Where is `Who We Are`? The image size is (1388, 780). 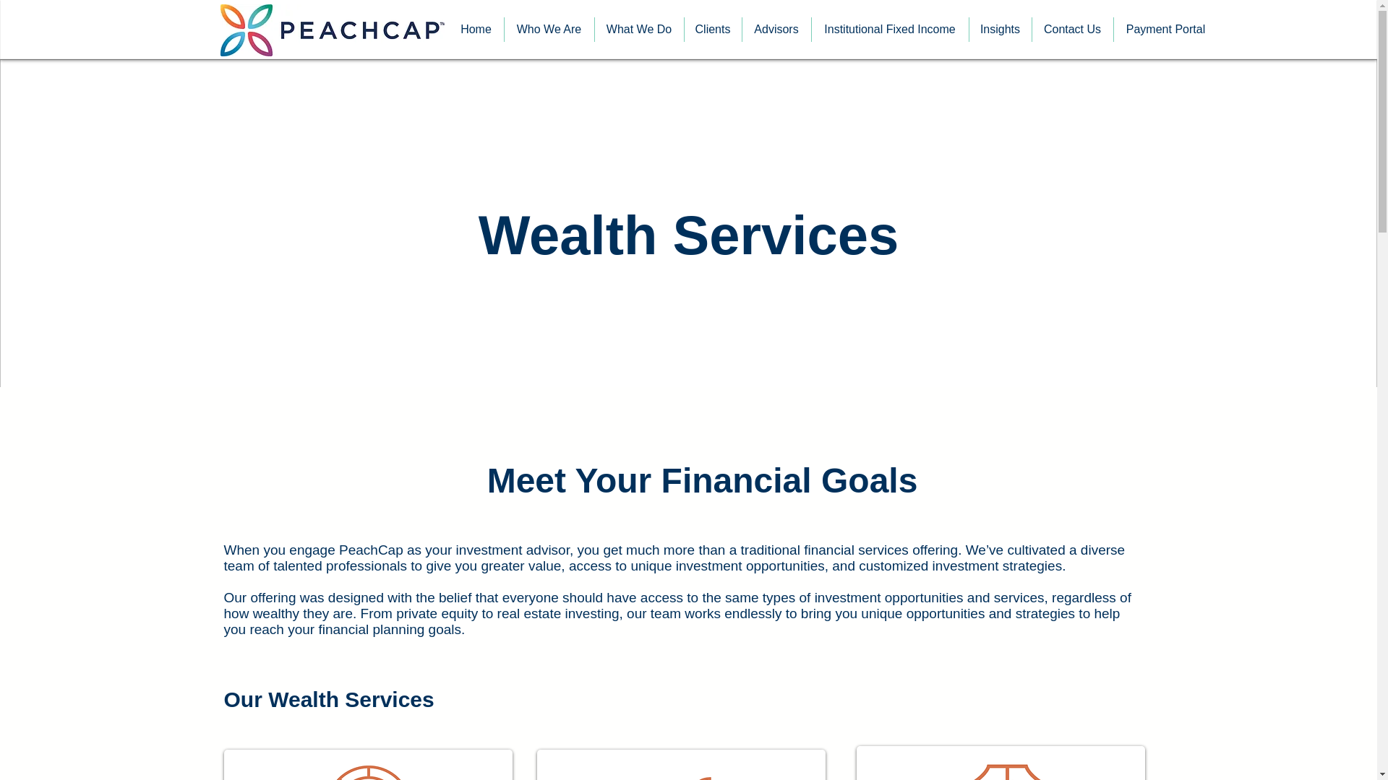
Who We Are is located at coordinates (549, 29).